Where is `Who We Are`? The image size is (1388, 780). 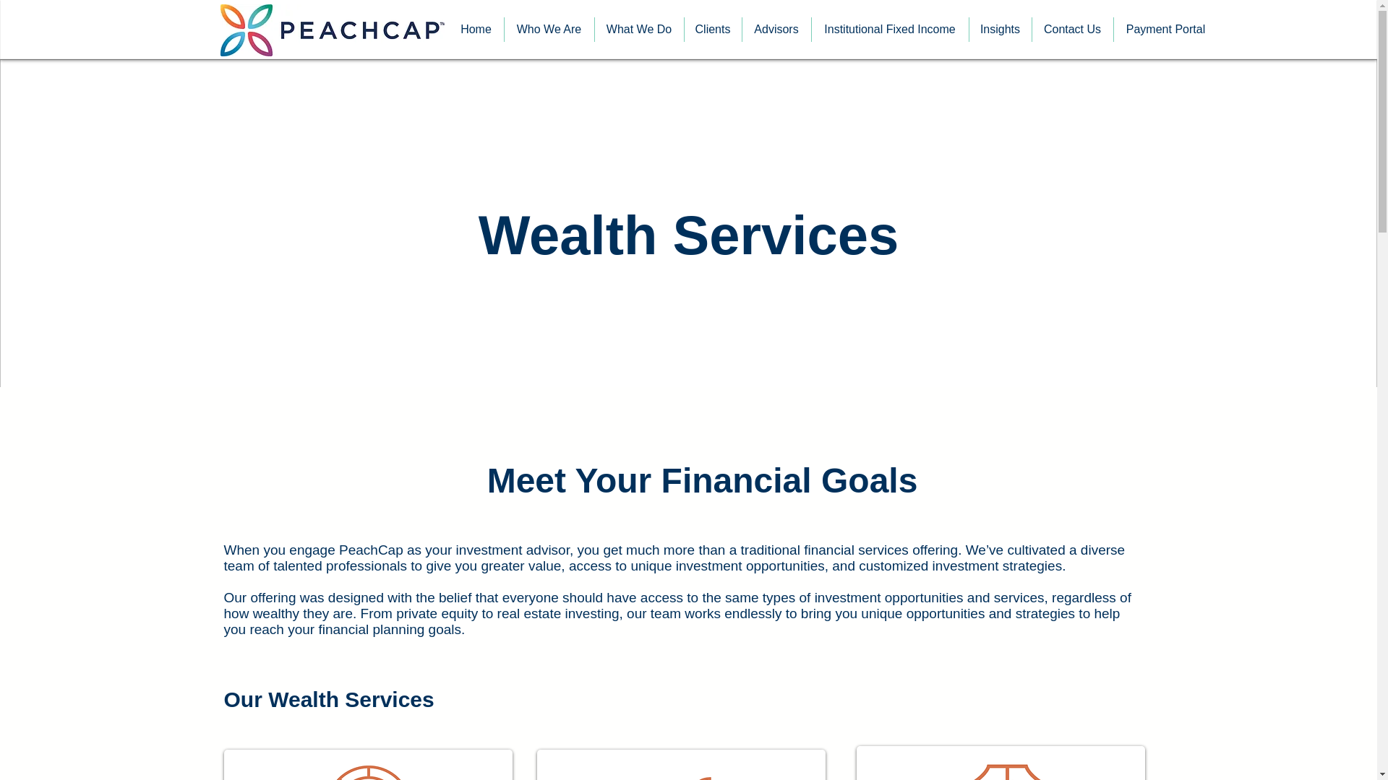
Who We Are is located at coordinates (549, 29).